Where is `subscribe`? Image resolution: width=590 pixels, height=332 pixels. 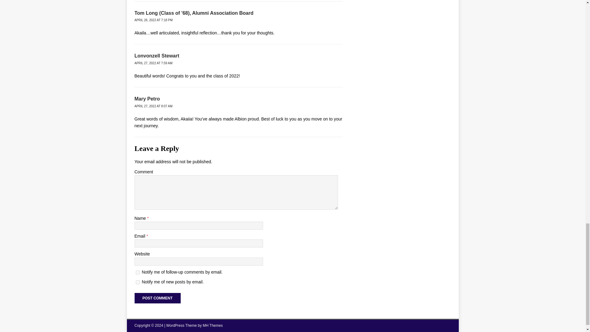
subscribe is located at coordinates (138, 282).